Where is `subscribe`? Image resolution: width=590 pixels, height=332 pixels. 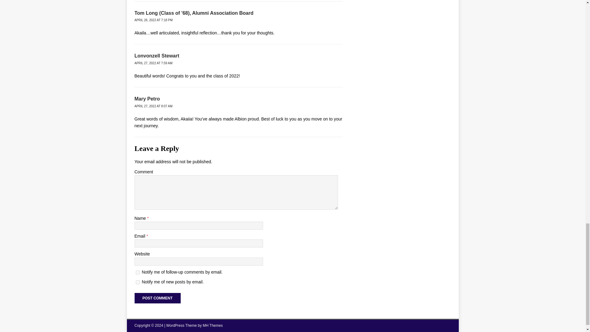
subscribe is located at coordinates (138, 282).